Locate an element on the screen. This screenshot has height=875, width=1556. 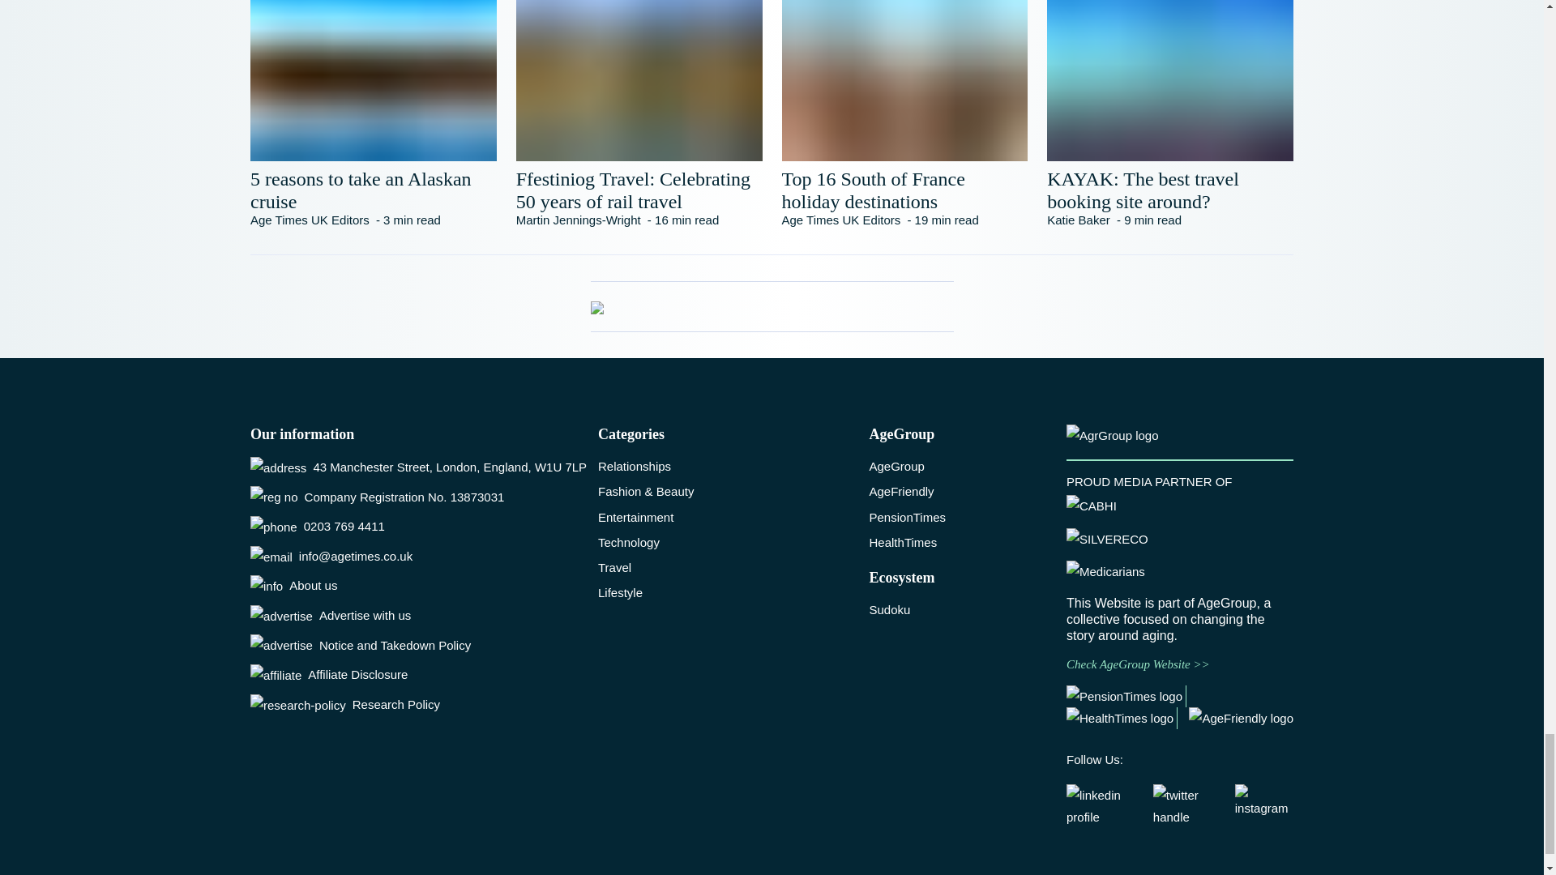
KAYAK: The best travel booking site around? is located at coordinates (1170, 190).